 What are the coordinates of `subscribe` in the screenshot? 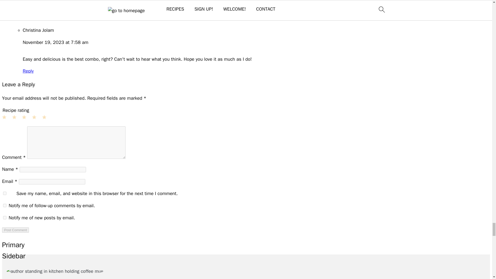 It's located at (5, 206).